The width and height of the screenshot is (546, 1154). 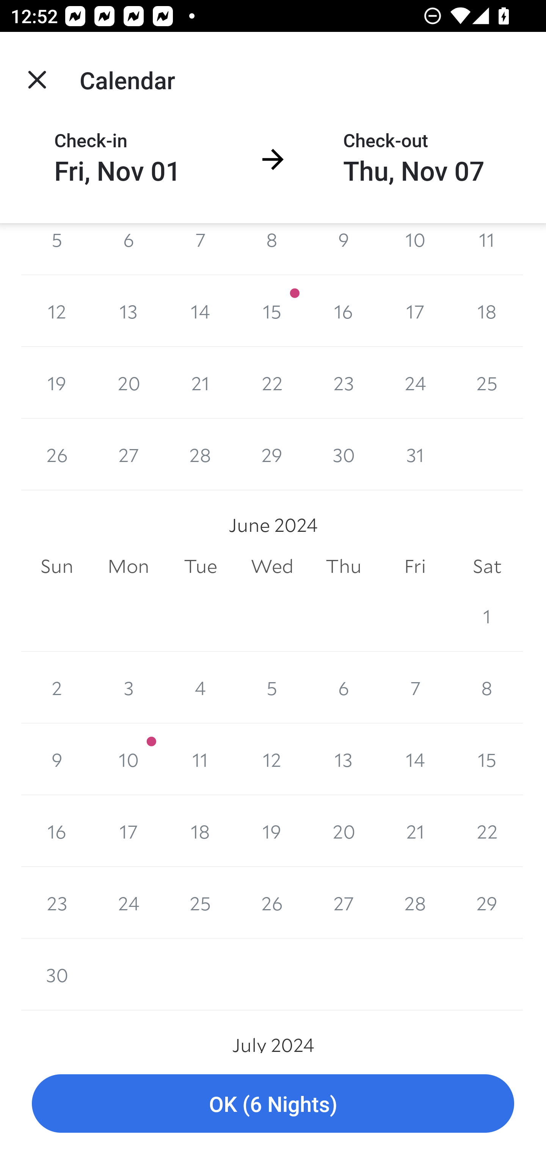 I want to click on 16 16 June 2024, so click(x=57, y=831).